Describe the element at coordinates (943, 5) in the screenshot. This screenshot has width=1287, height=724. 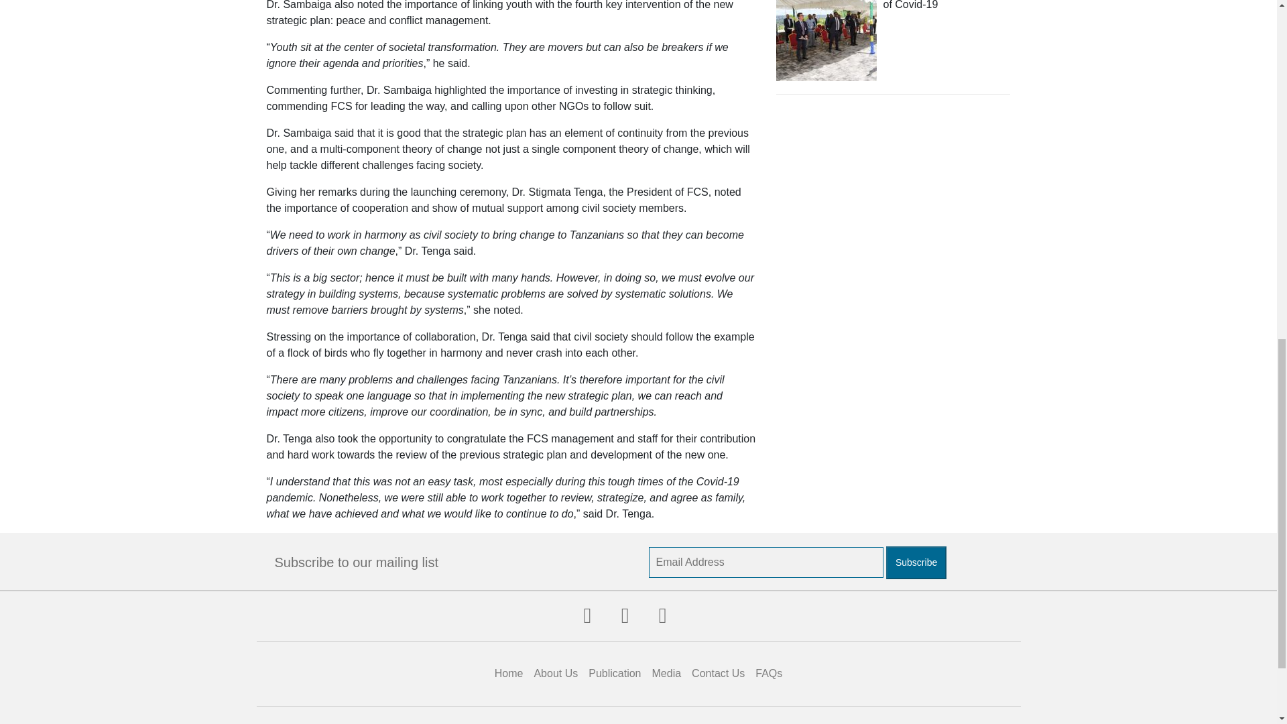
I see `FCS Mitigation strategies of Covid-19` at that location.